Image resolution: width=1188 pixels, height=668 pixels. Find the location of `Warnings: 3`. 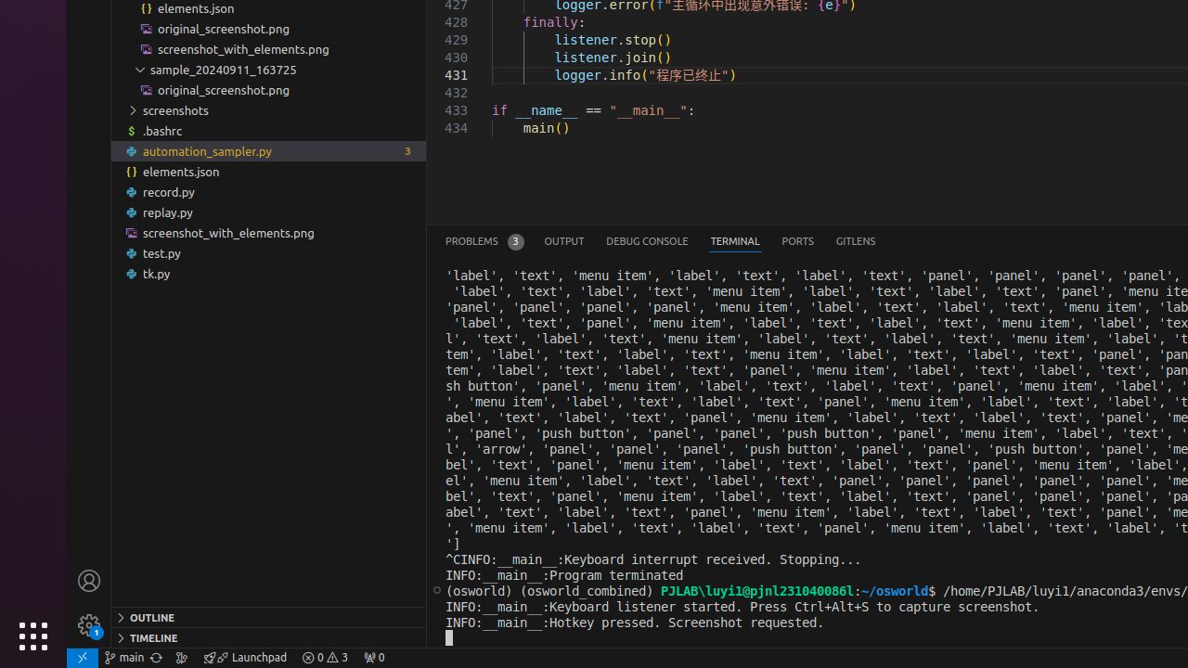

Warnings: 3 is located at coordinates (325, 658).